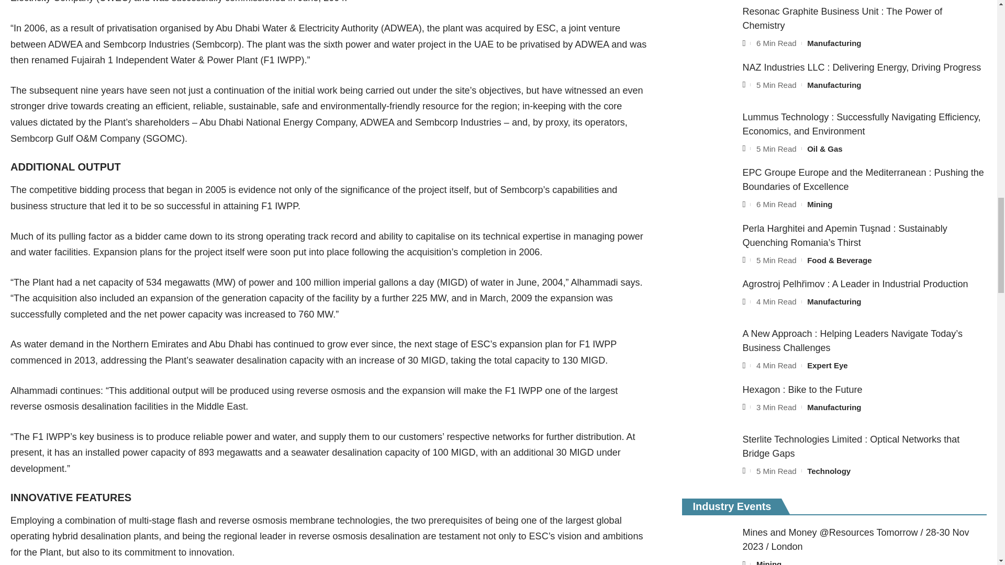  Describe the element at coordinates (708, 80) in the screenshot. I see `NAZ Industries LLC : Delivering Energy, Driving Progress` at that location.